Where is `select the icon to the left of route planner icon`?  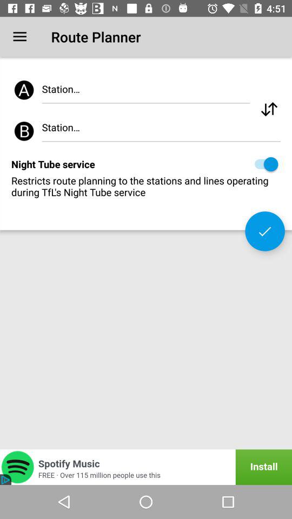 select the icon to the left of route planner icon is located at coordinates (19, 37).